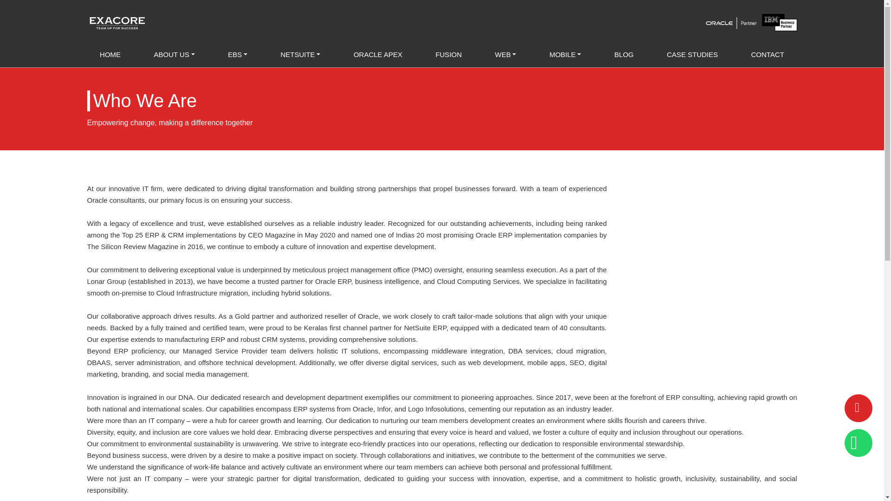 Image resolution: width=891 pixels, height=501 pixels. Describe the element at coordinates (505, 54) in the screenshot. I see `WEB` at that location.